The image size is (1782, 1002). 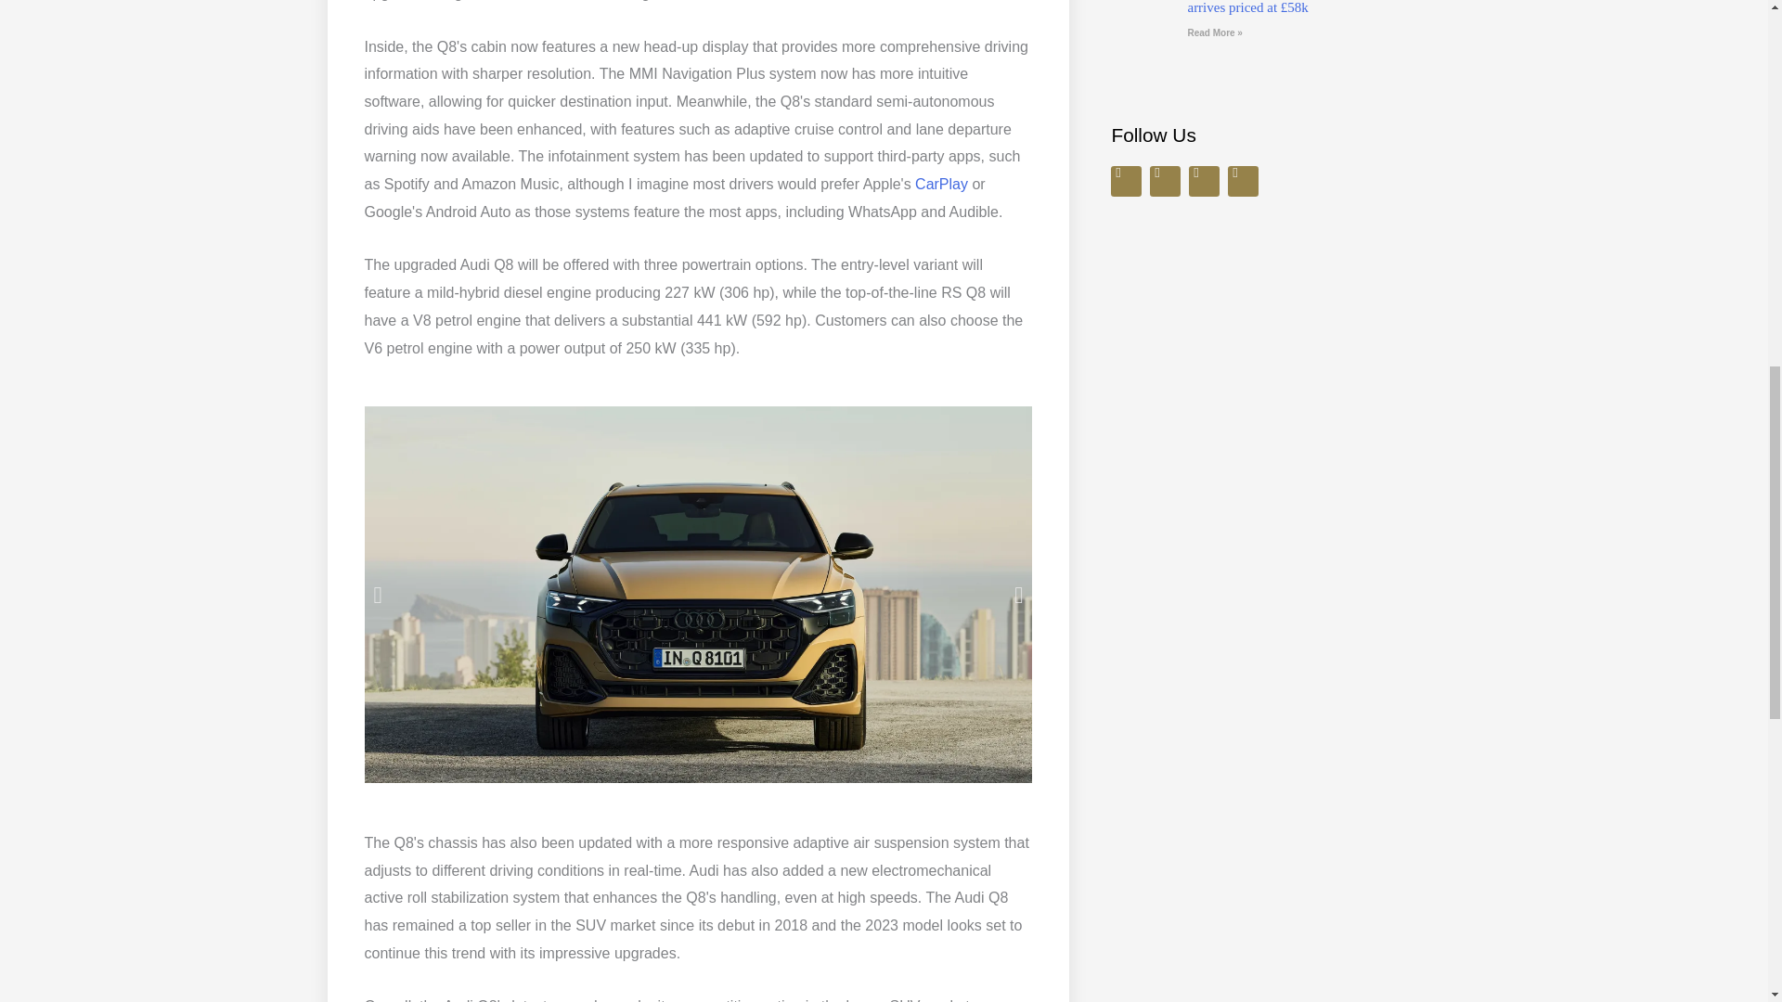 What do you see at coordinates (1203, 181) in the screenshot?
I see `Instagram` at bounding box center [1203, 181].